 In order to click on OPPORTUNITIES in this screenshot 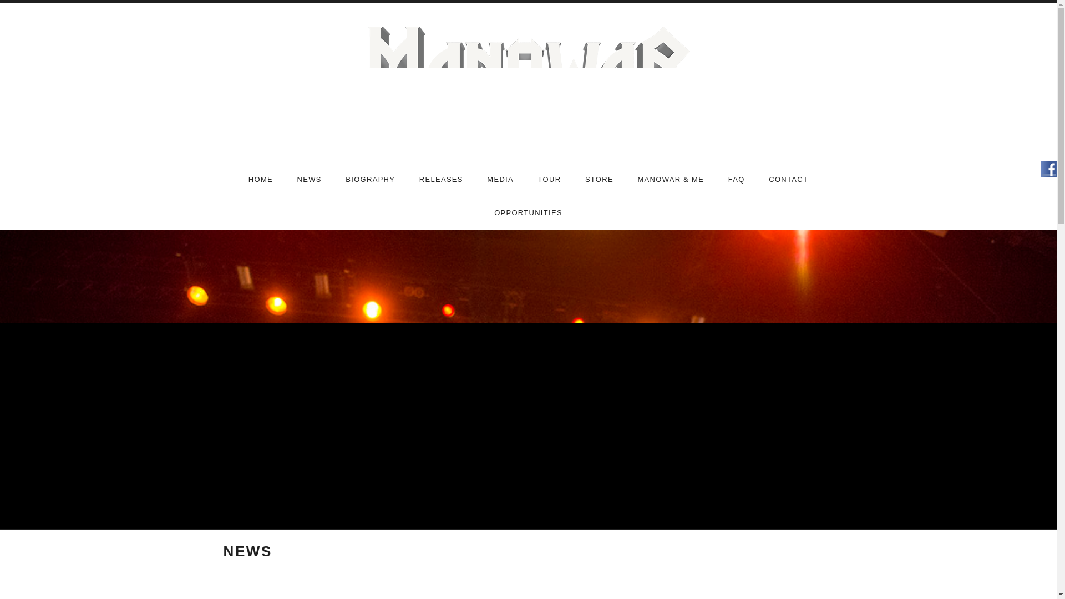, I will do `click(528, 213)`.